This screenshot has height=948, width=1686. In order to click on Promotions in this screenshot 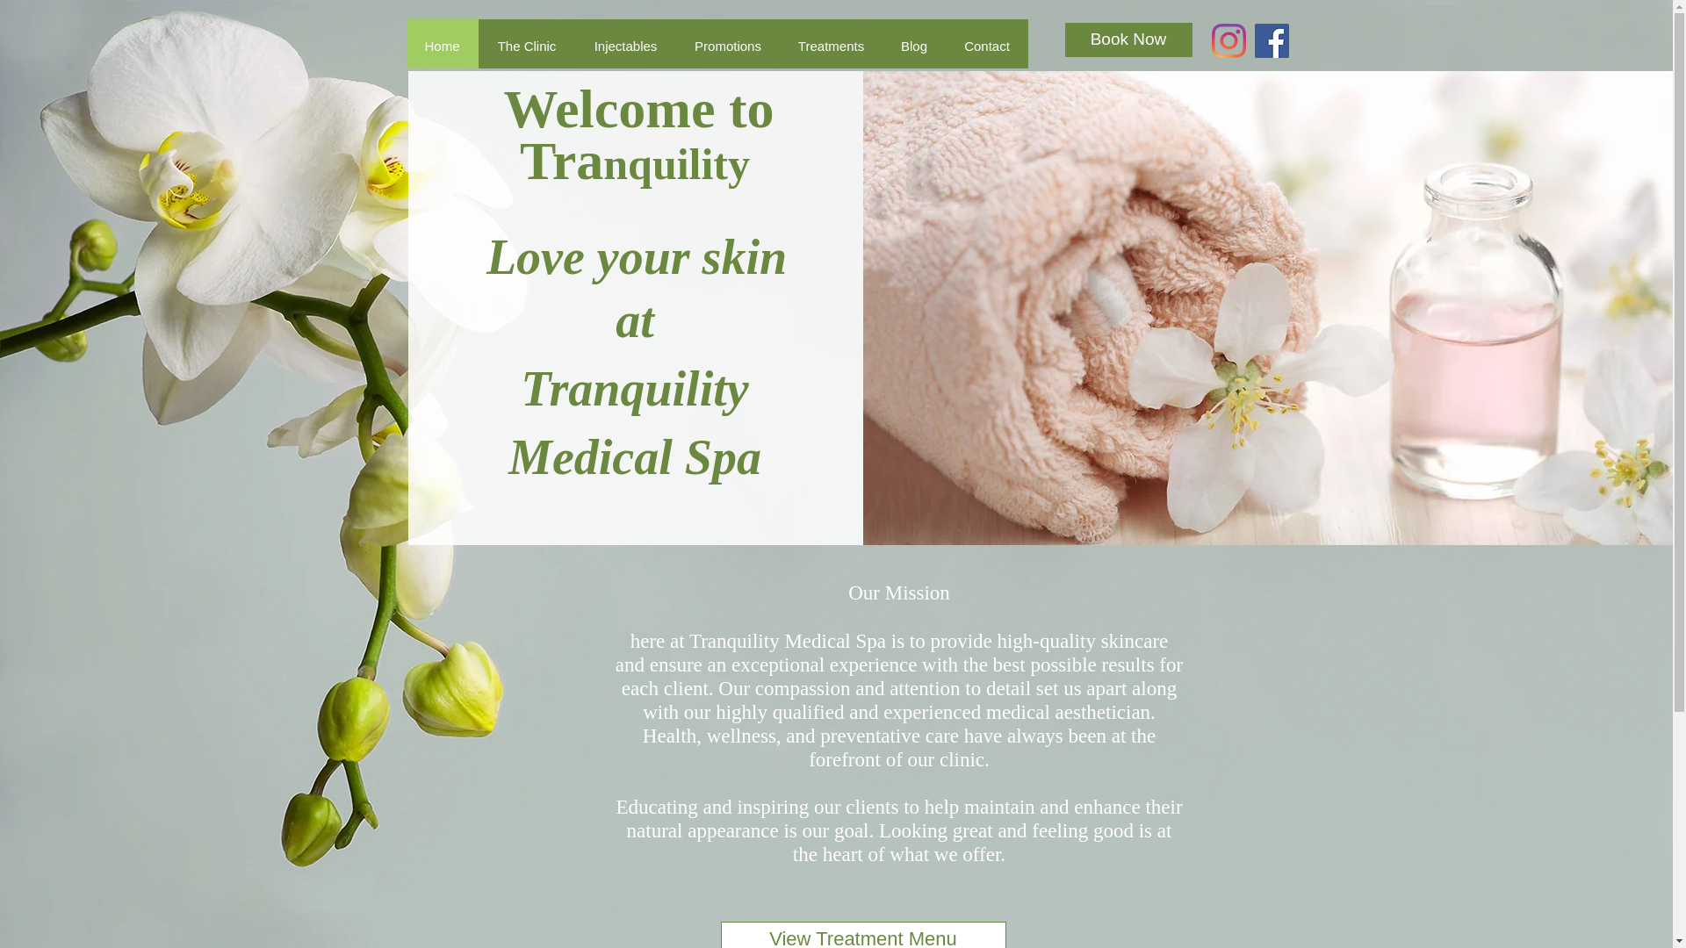, I will do `click(727, 42)`.